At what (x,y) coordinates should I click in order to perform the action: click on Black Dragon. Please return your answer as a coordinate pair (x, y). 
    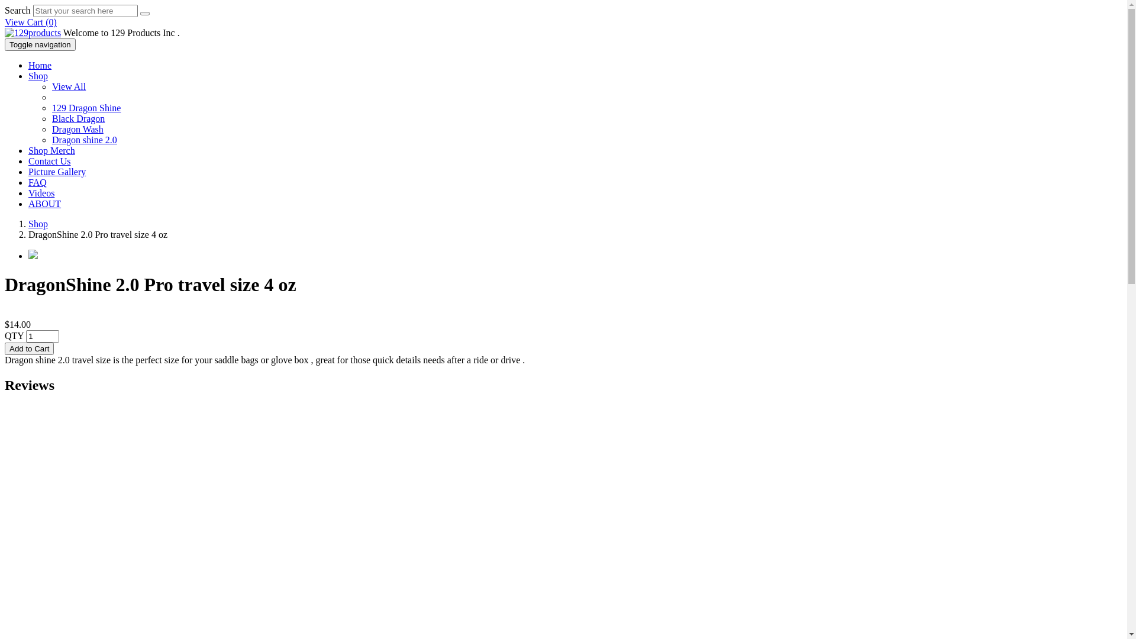
    Looking at the image, I should click on (78, 118).